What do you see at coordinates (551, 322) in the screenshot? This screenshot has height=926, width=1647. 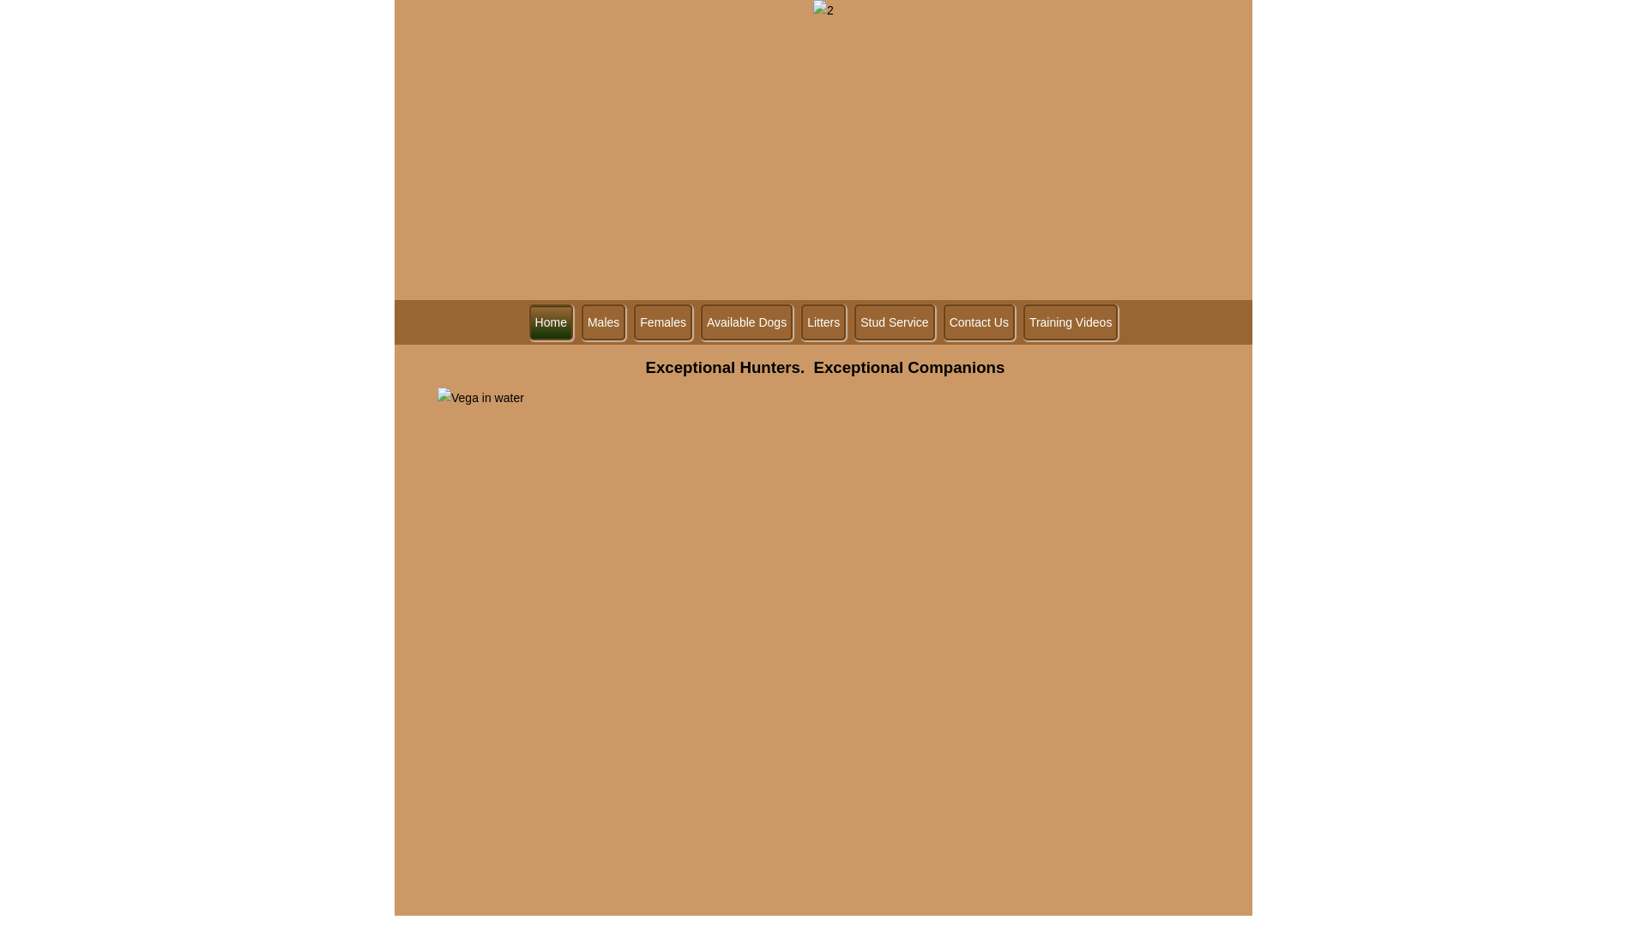 I see `Home` at bounding box center [551, 322].